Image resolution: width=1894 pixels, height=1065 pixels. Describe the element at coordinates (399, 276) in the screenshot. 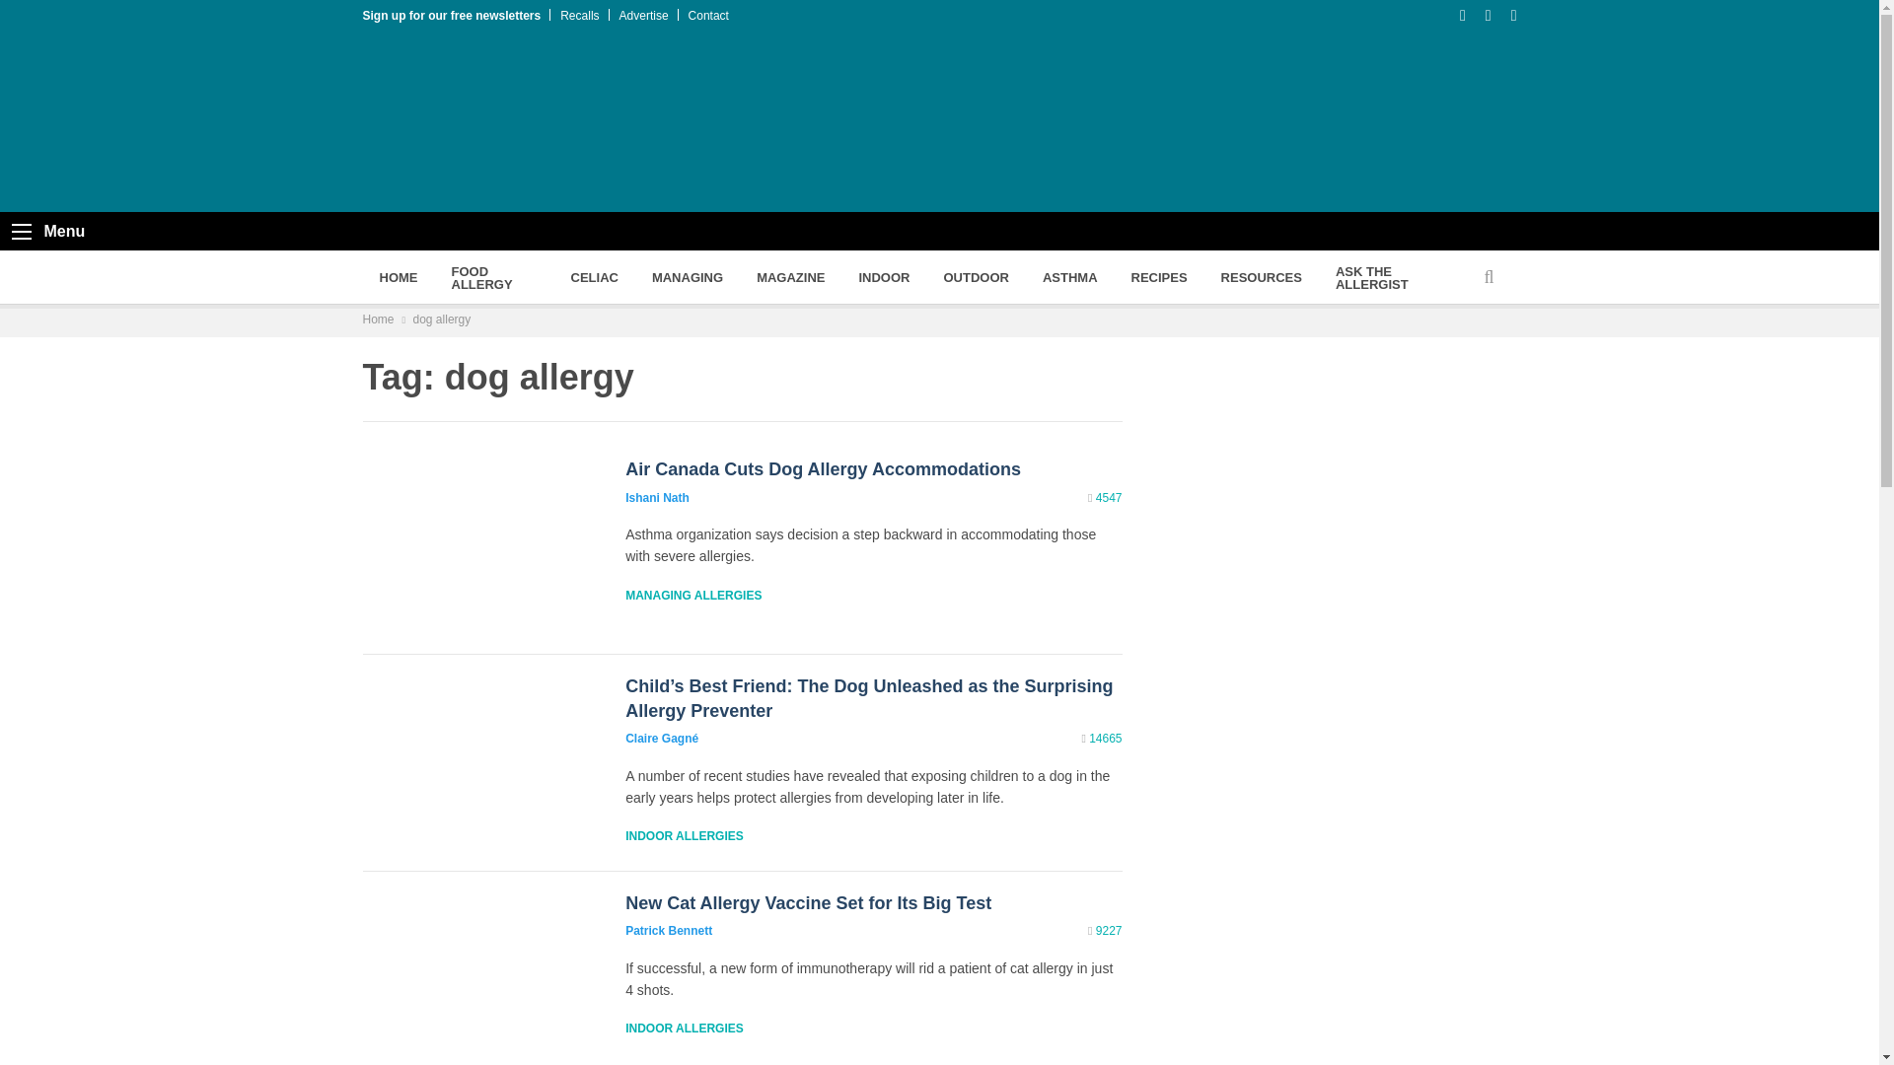

I see `HOME` at that location.